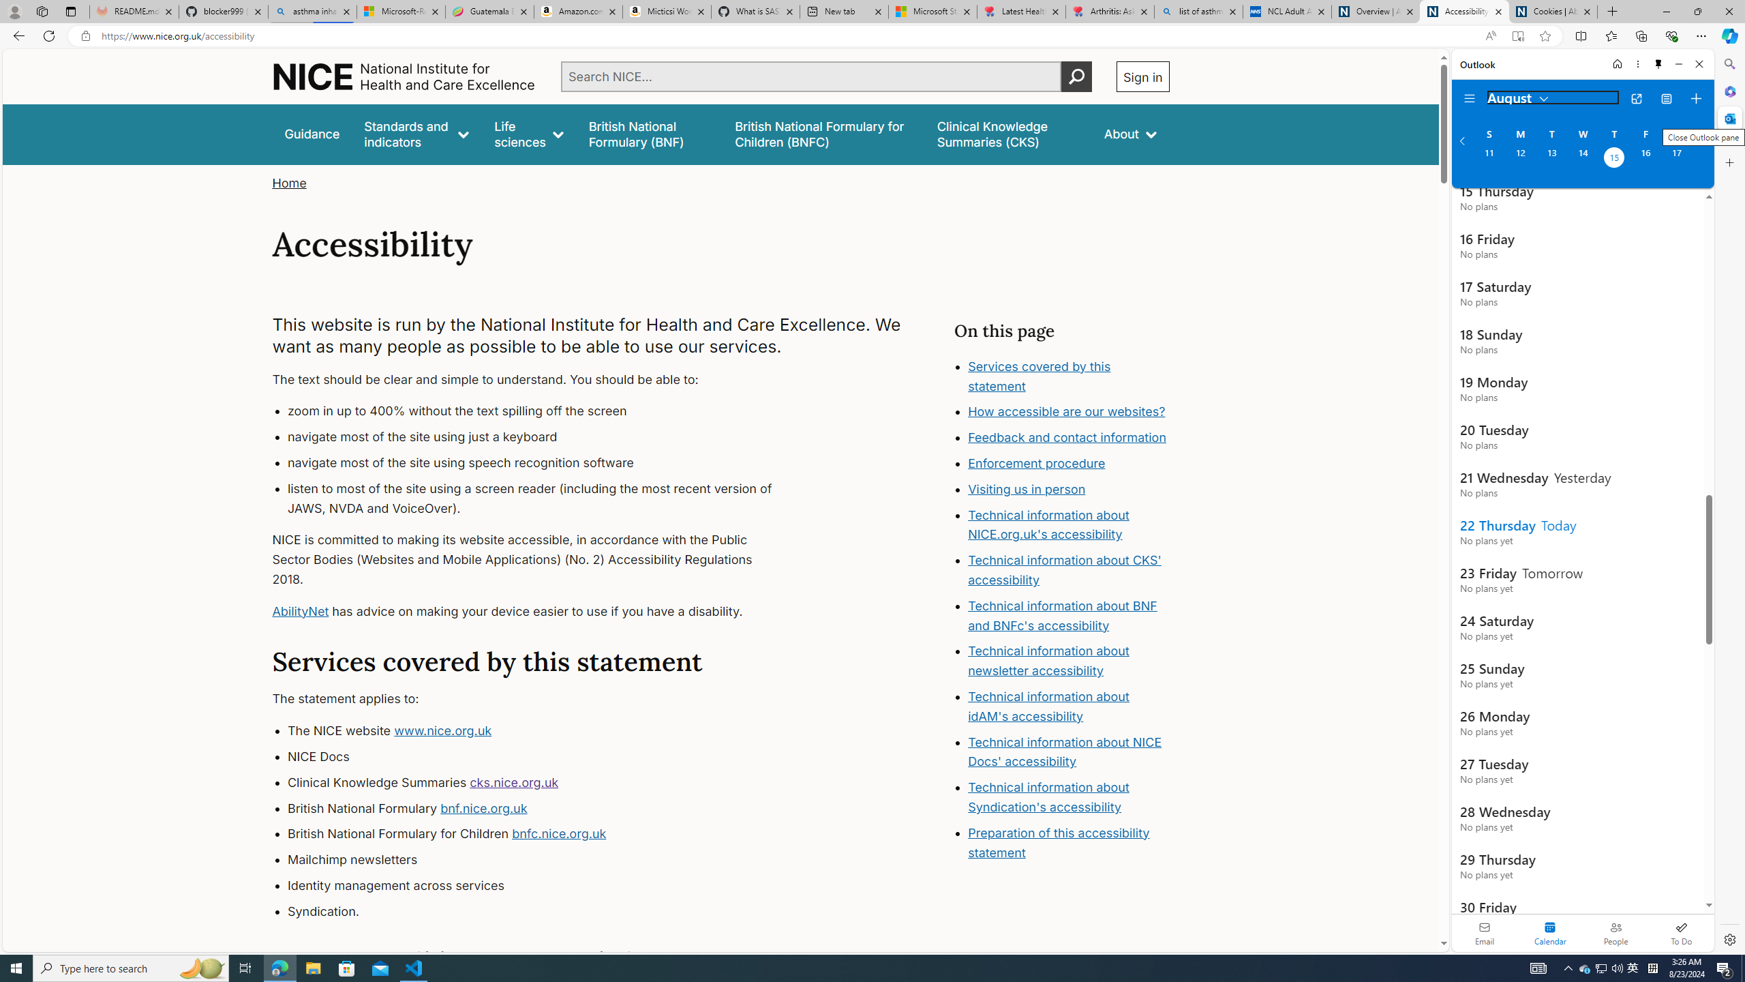 The image size is (1745, 982). I want to click on Create event, so click(1696, 99).